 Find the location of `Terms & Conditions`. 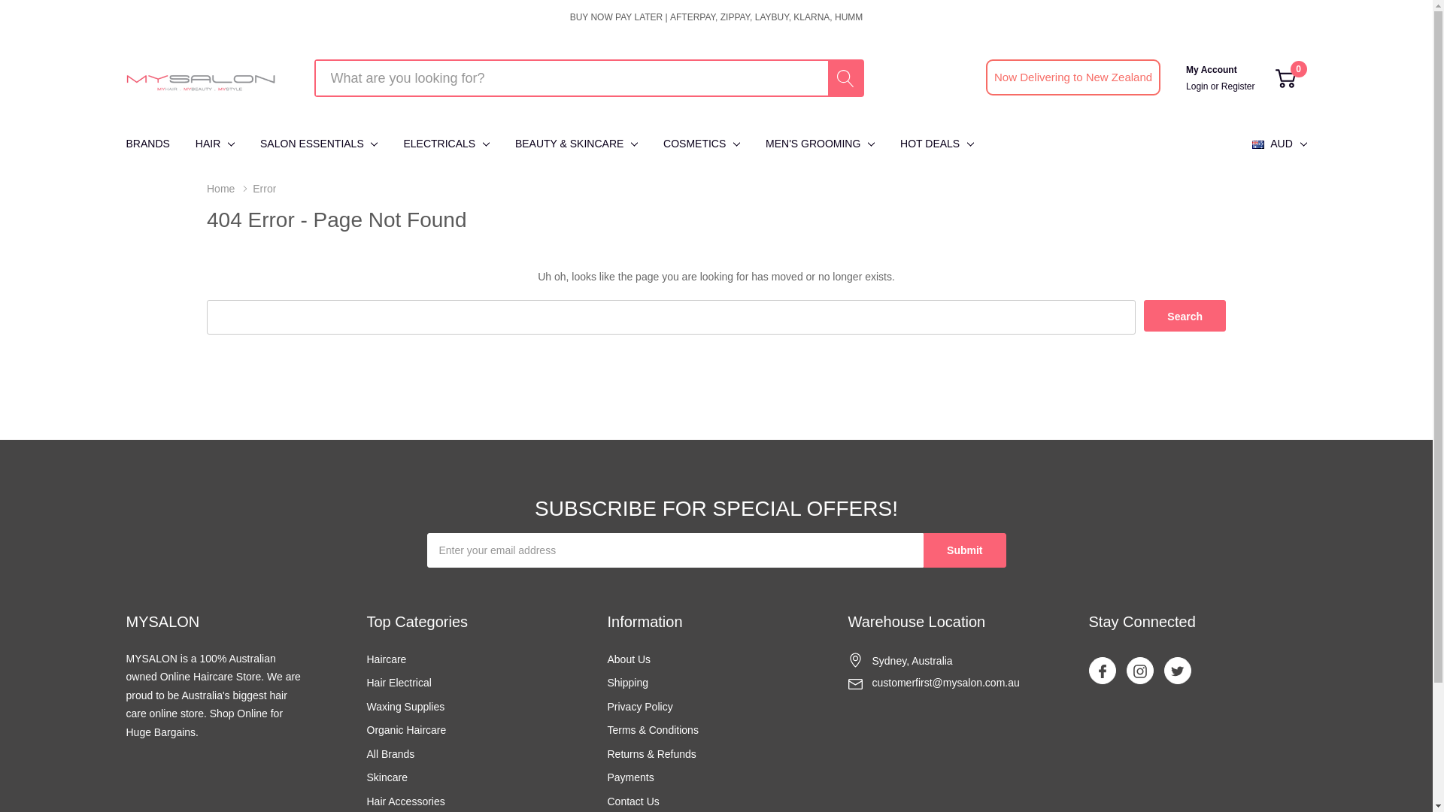

Terms & Conditions is located at coordinates (653, 731).